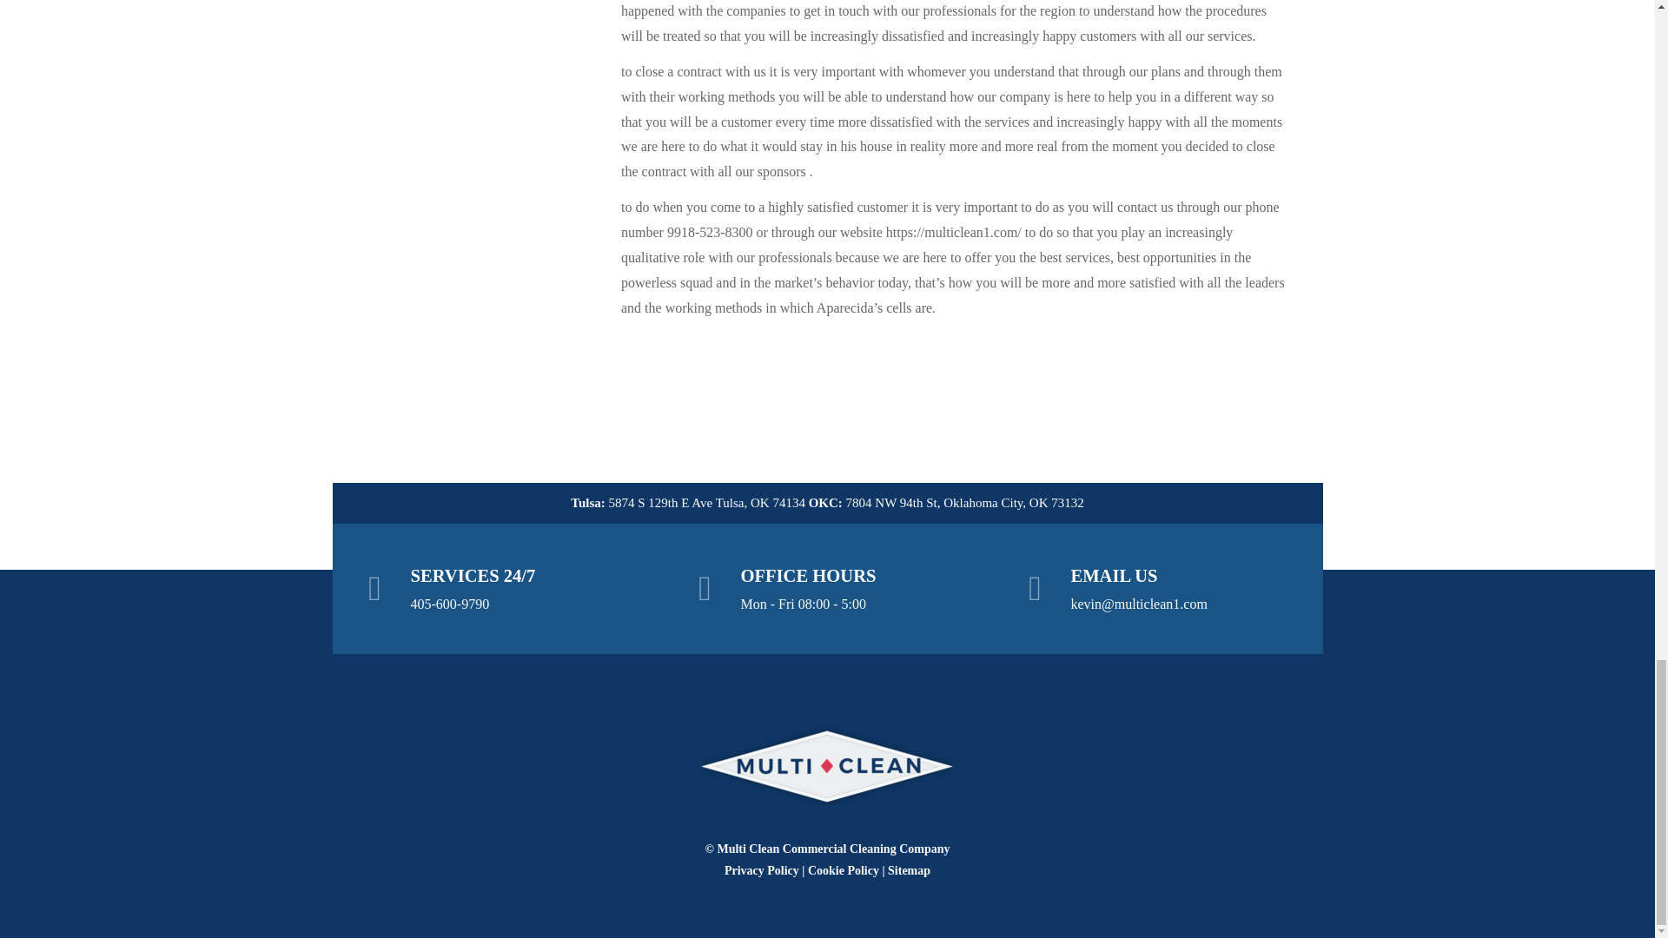  I want to click on Commercial Cleaning Company tulsa, so click(827, 766).